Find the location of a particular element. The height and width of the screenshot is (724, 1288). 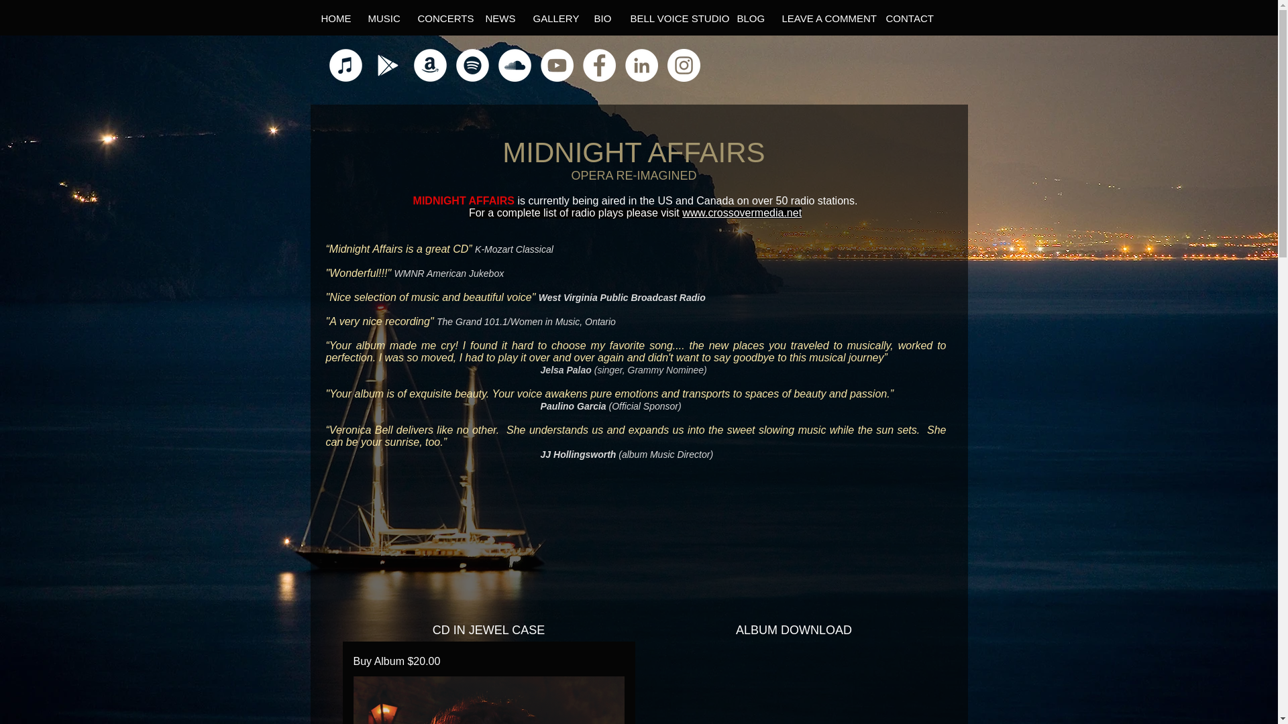

LEAVE A COMMENT is located at coordinates (824, 18).